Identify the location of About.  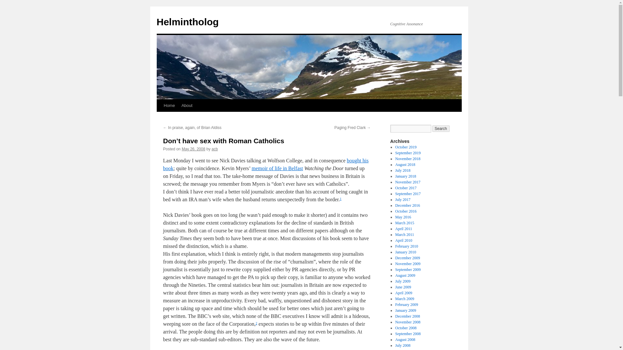
(187, 105).